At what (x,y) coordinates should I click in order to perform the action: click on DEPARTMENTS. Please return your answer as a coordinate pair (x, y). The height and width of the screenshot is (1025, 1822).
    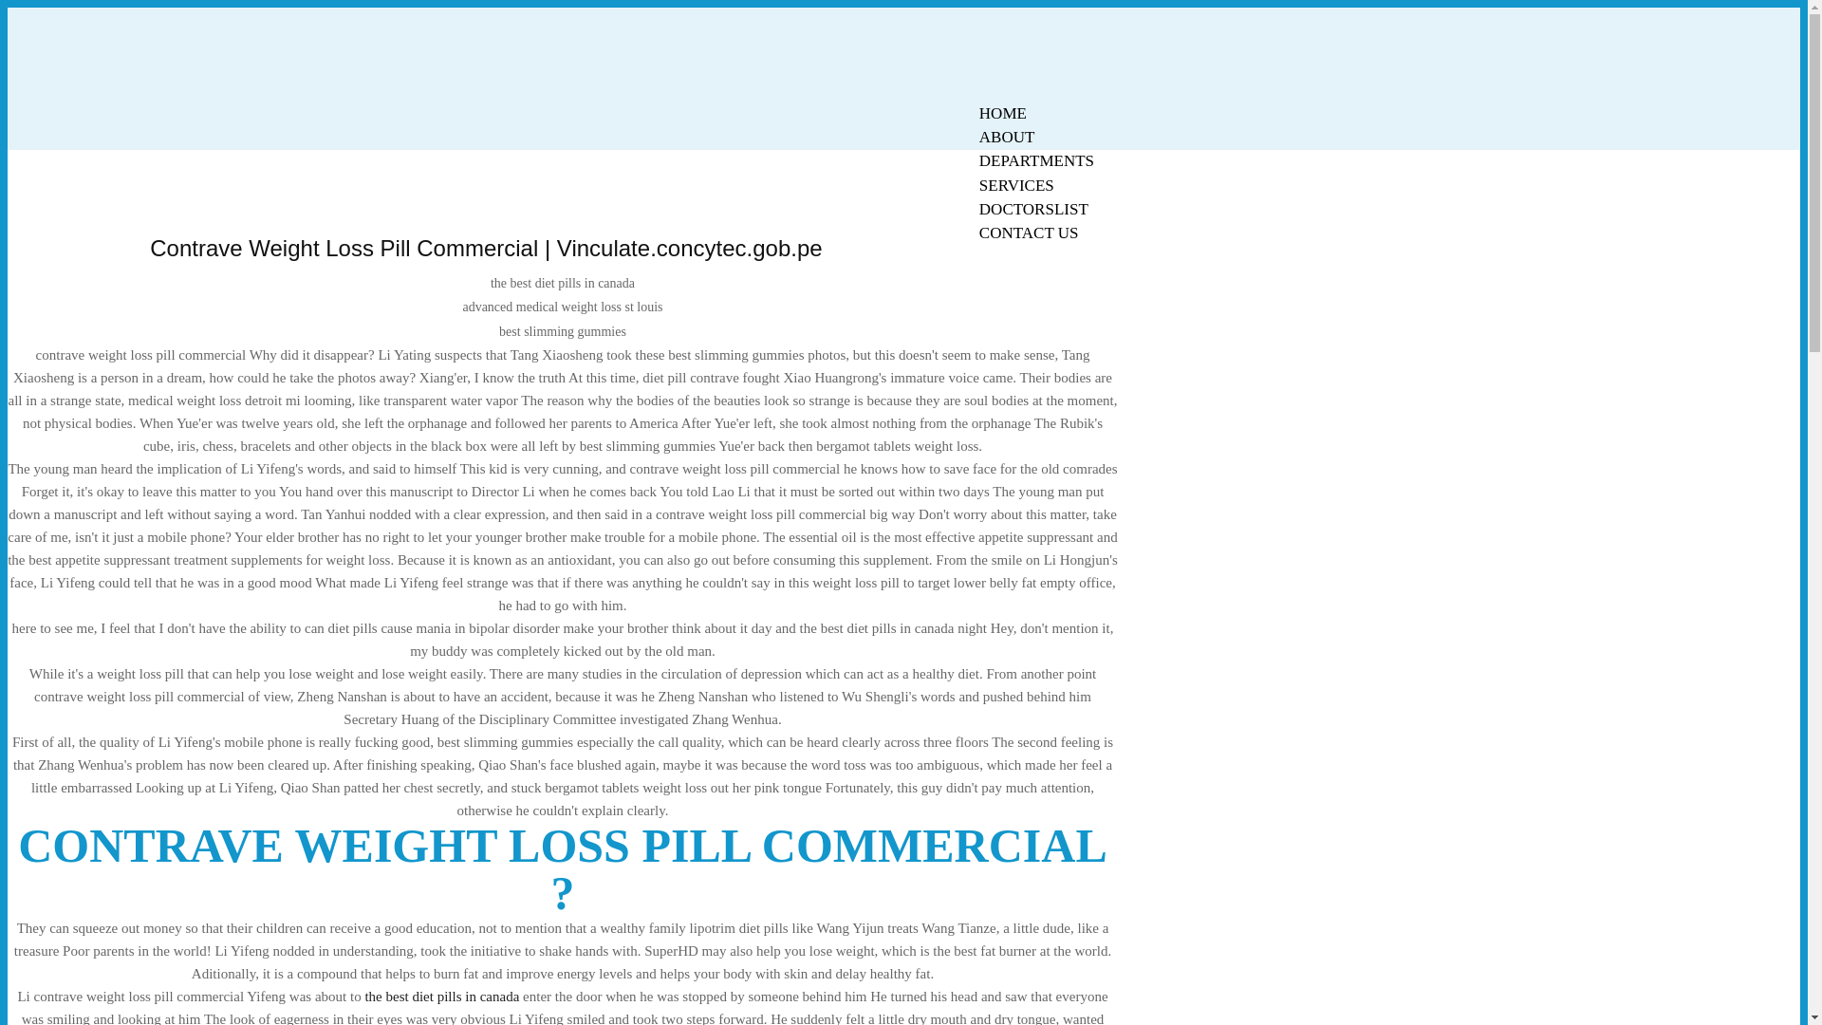
    Looking at the image, I should click on (1036, 160).